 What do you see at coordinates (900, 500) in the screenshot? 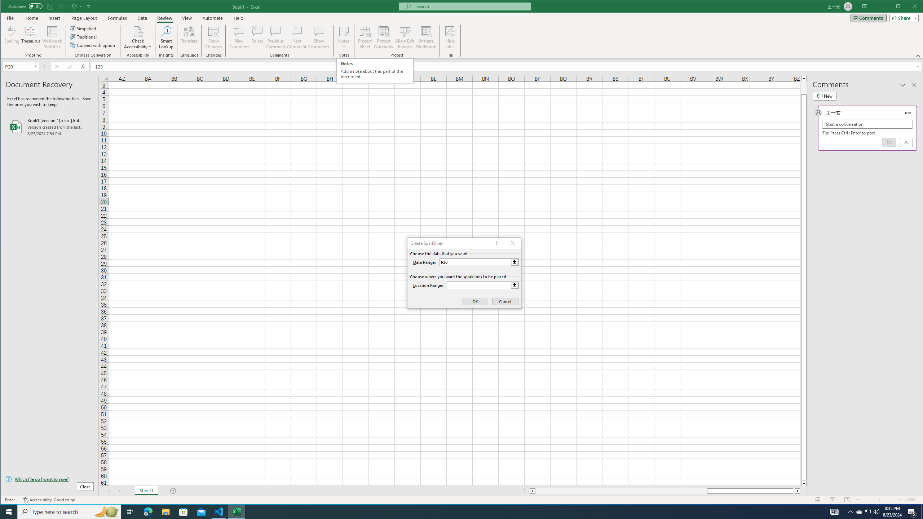
I see `Zoom In` at bounding box center [900, 500].